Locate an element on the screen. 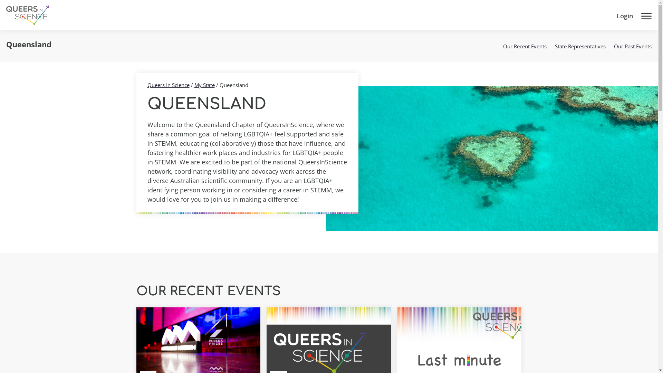  State Representatives is located at coordinates (580, 46).